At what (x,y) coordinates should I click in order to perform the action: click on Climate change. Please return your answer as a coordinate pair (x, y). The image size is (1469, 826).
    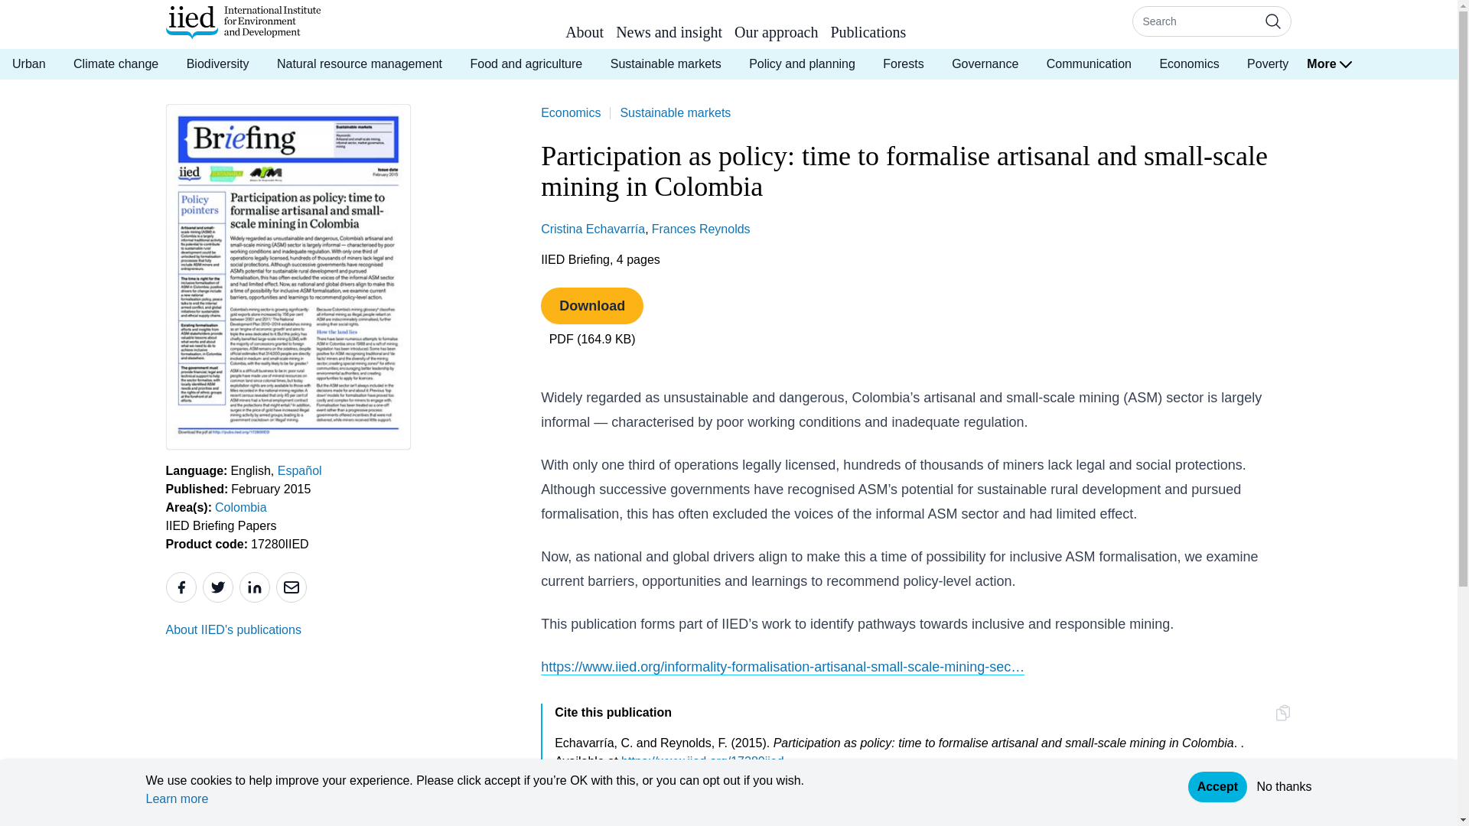
    Looking at the image, I should click on (116, 63).